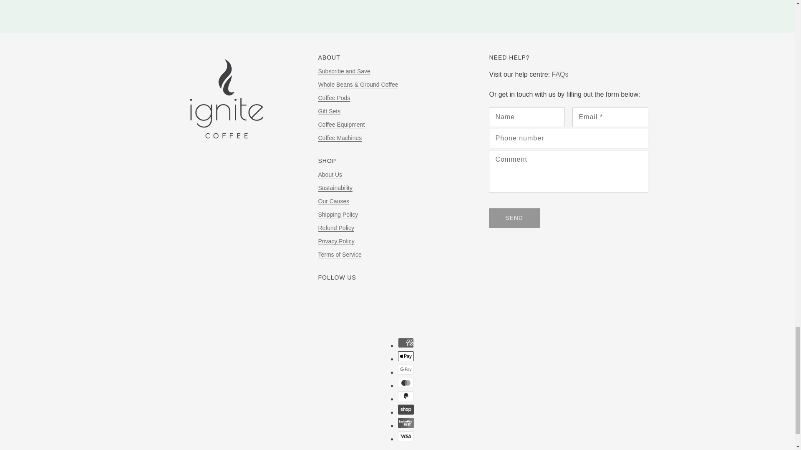 The width and height of the screenshot is (801, 450). Describe the element at coordinates (406, 342) in the screenshot. I see `American Express` at that location.